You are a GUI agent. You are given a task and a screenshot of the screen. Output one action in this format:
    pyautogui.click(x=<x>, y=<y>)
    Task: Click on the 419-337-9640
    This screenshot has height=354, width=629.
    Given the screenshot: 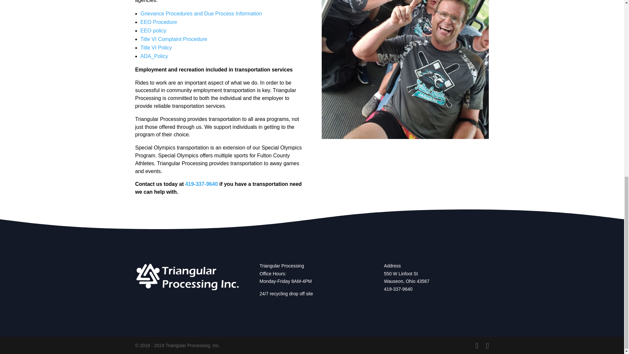 What is the action you would take?
    pyautogui.click(x=398, y=289)
    